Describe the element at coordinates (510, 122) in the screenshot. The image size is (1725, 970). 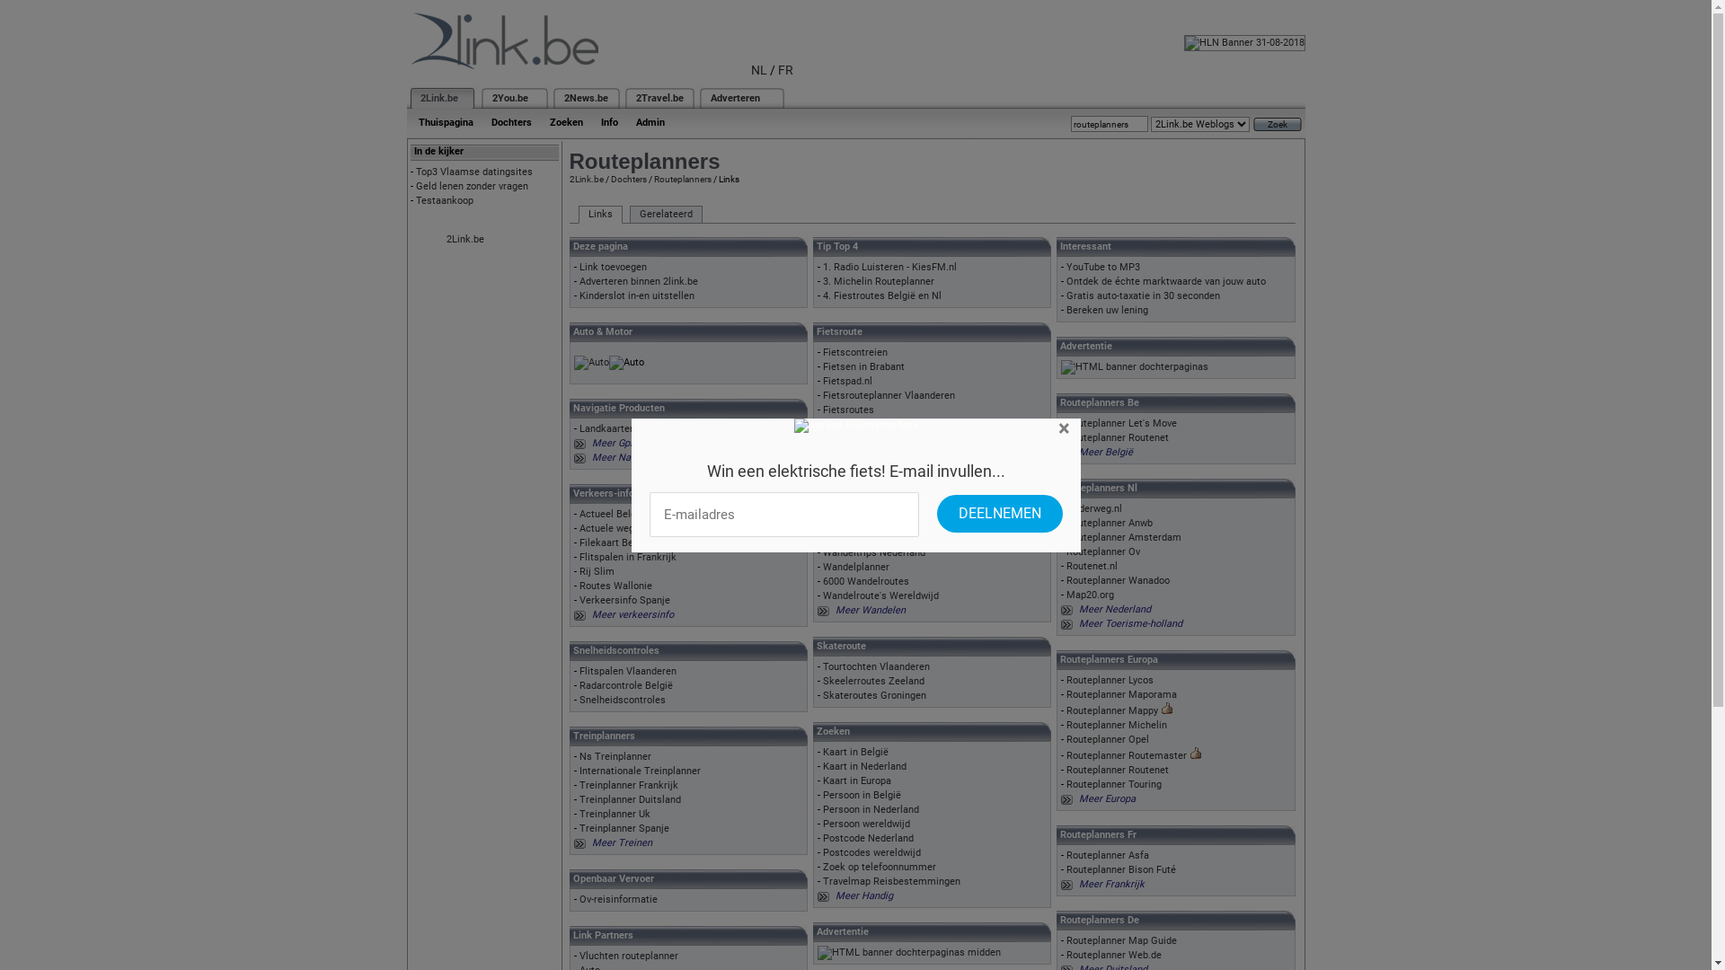
I see `Dochters` at that location.